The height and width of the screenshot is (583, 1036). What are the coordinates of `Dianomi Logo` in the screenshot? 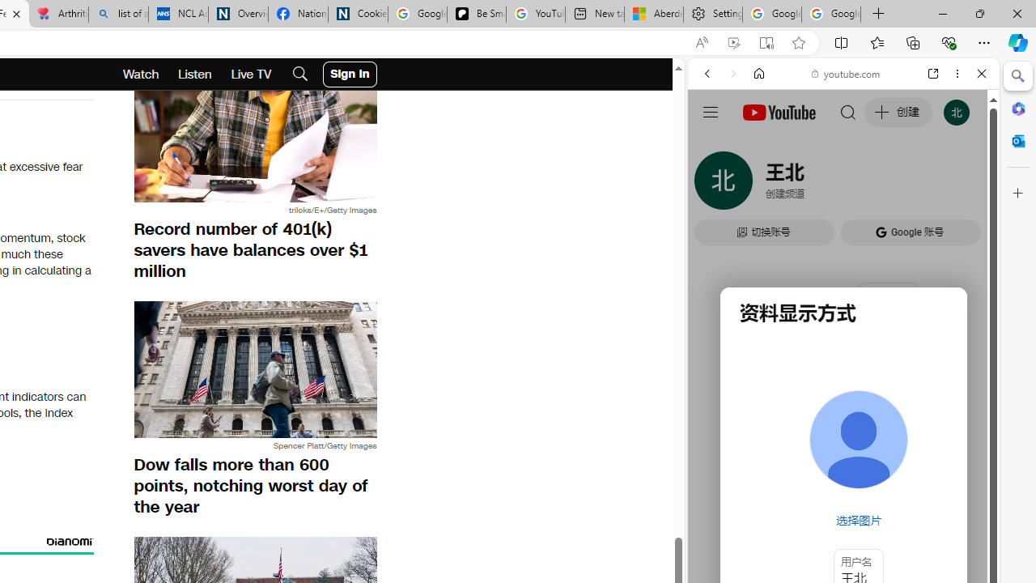 It's located at (70, 540).